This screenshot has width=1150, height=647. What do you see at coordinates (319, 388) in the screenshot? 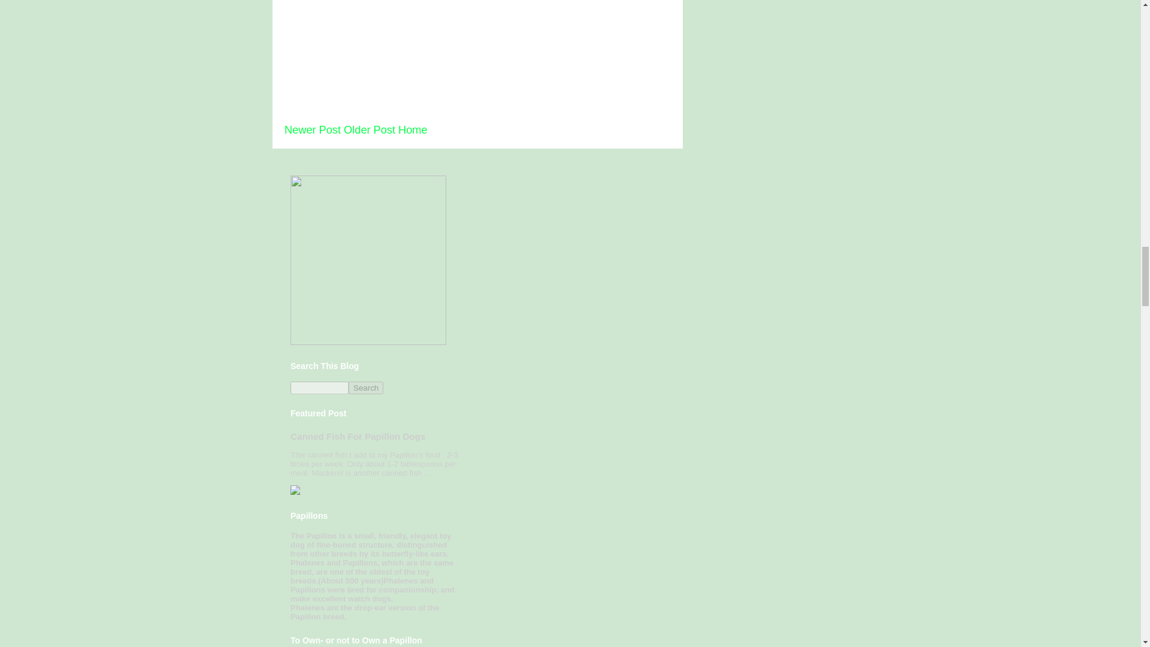
I see `search` at bounding box center [319, 388].